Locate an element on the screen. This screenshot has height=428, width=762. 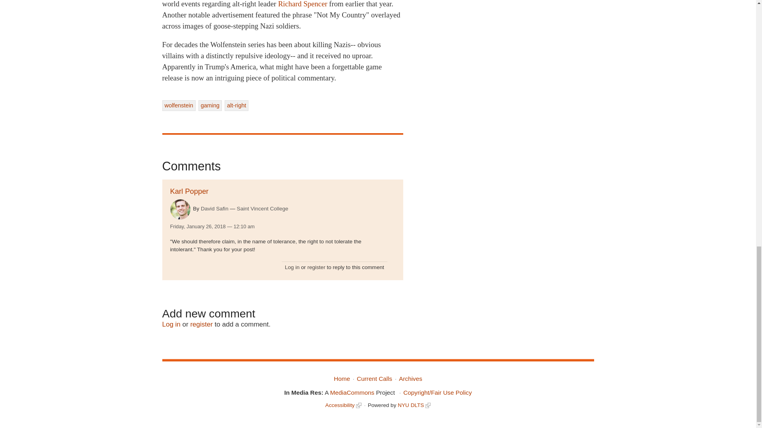
gaming is located at coordinates (210, 105).